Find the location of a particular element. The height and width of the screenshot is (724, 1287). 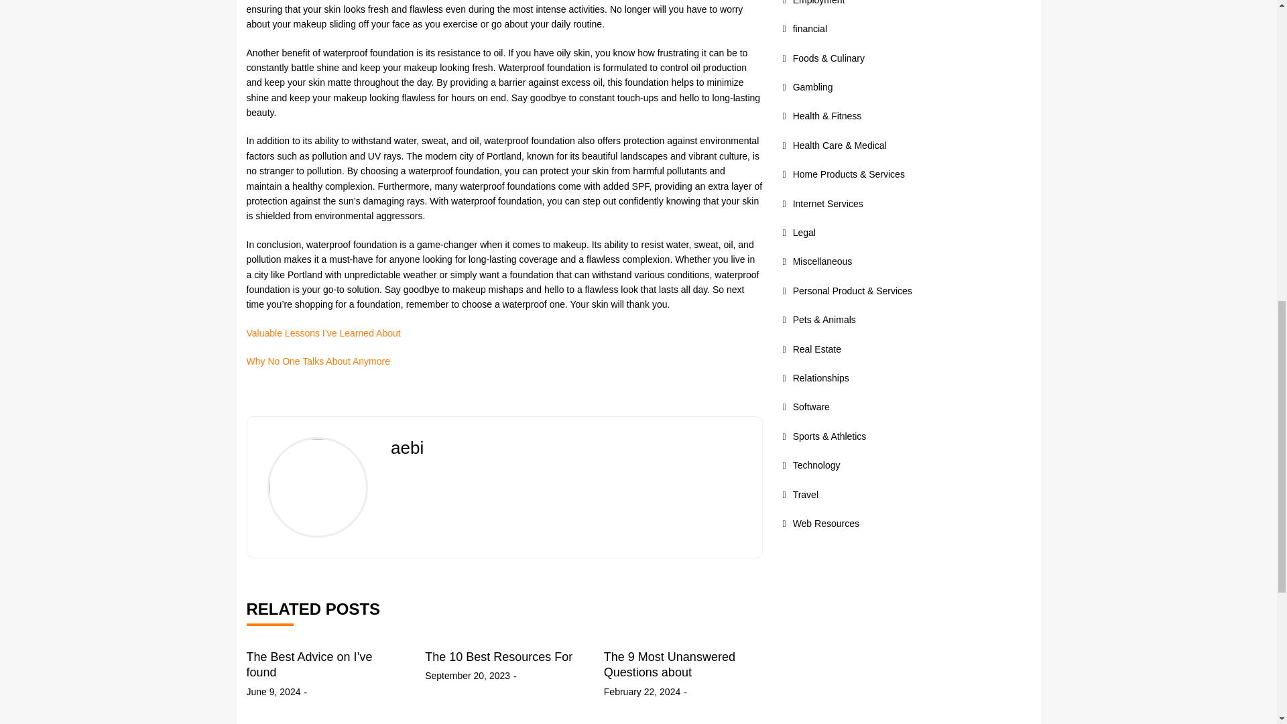

The 9 Most Unanswered Questions about is located at coordinates (669, 664).